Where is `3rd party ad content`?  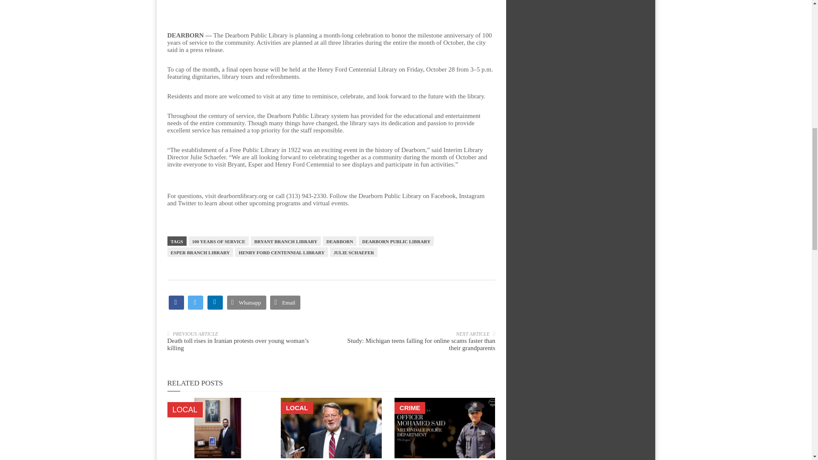 3rd party ad content is located at coordinates (580, 94).